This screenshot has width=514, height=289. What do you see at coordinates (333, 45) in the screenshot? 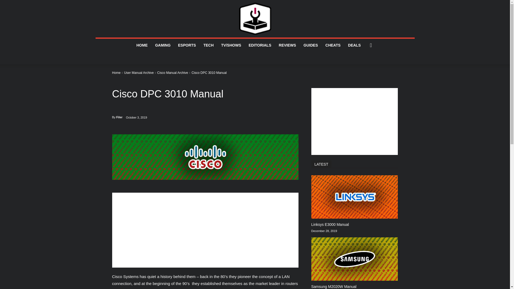
I see `CHEATS` at bounding box center [333, 45].